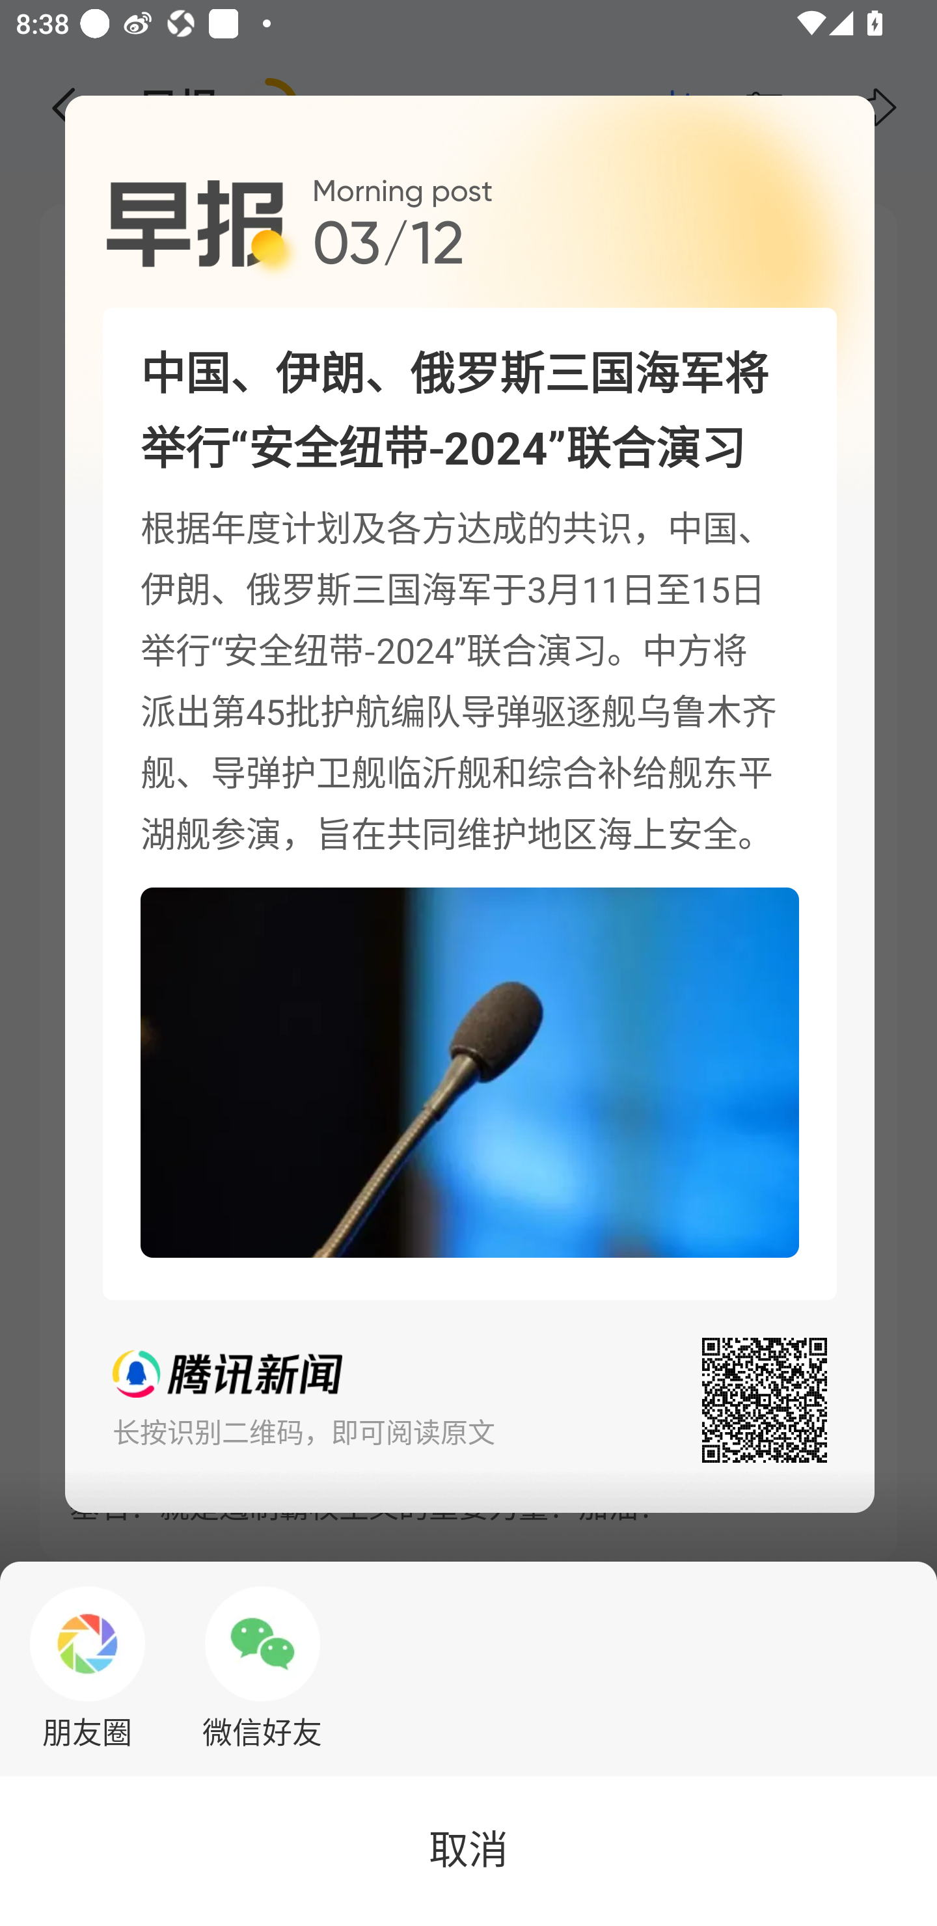  Describe the element at coordinates (468, 1851) in the screenshot. I see `取消` at that location.